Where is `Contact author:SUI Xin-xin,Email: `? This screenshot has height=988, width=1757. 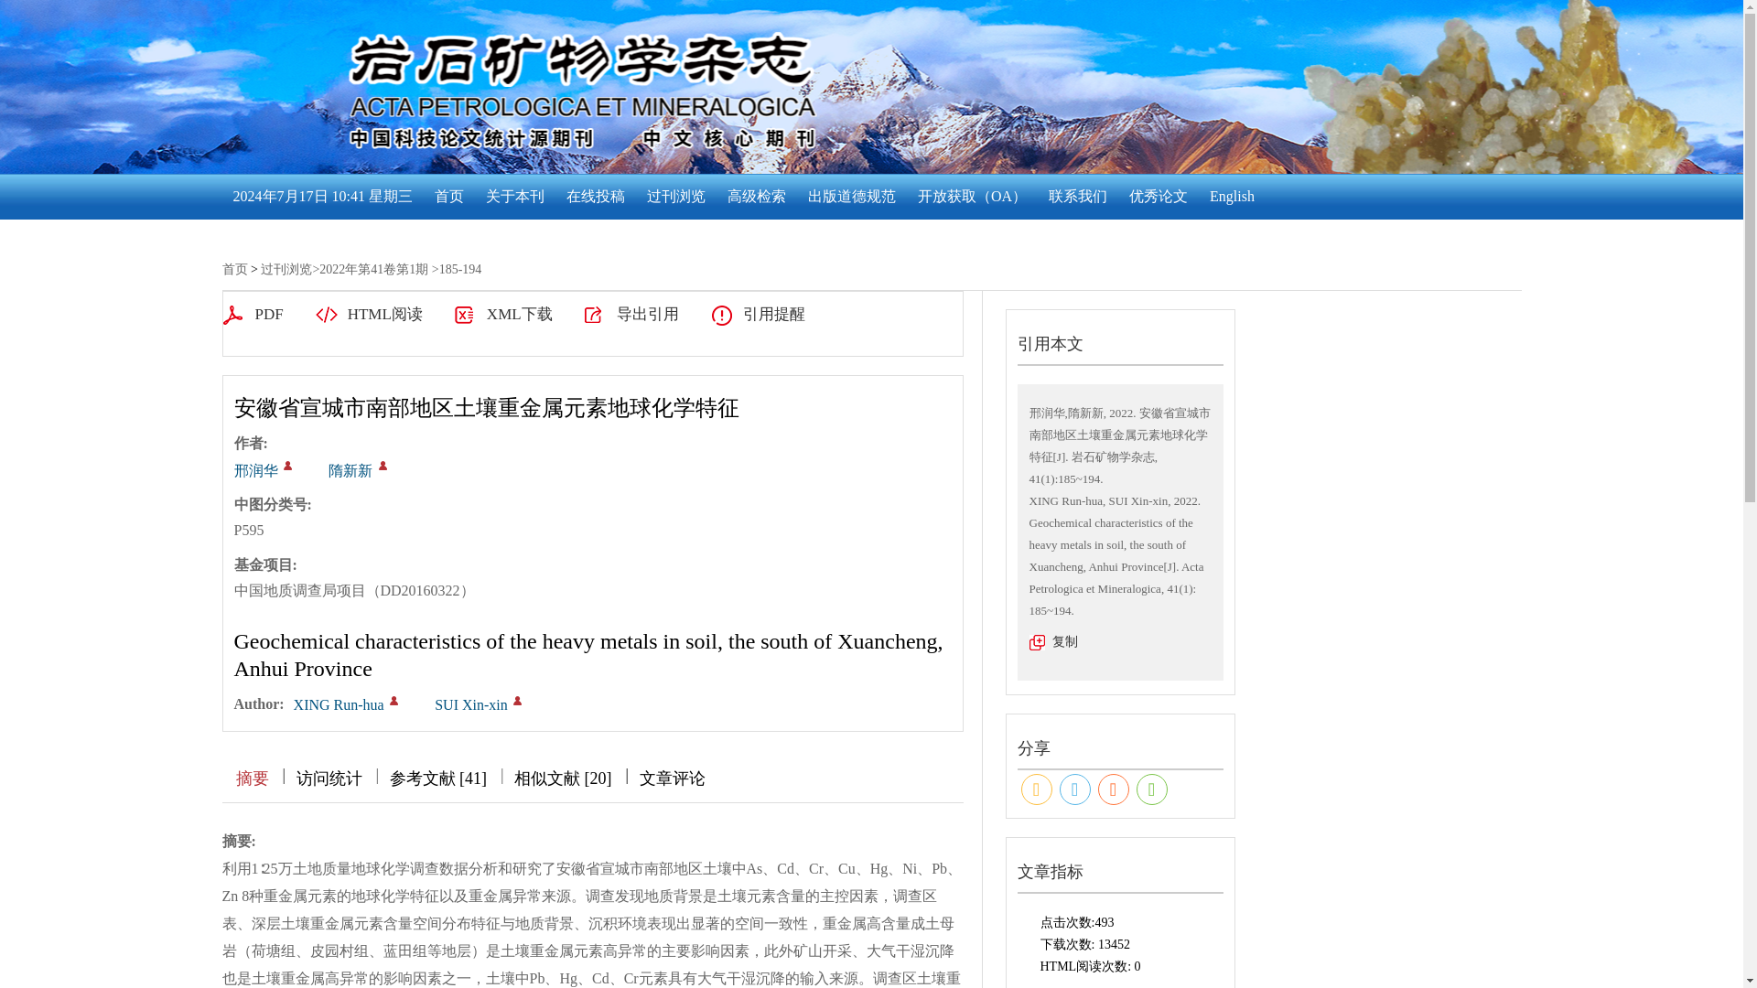 Contact author:SUI Xin-xin,Email:  is located at coordinates (517, 701).